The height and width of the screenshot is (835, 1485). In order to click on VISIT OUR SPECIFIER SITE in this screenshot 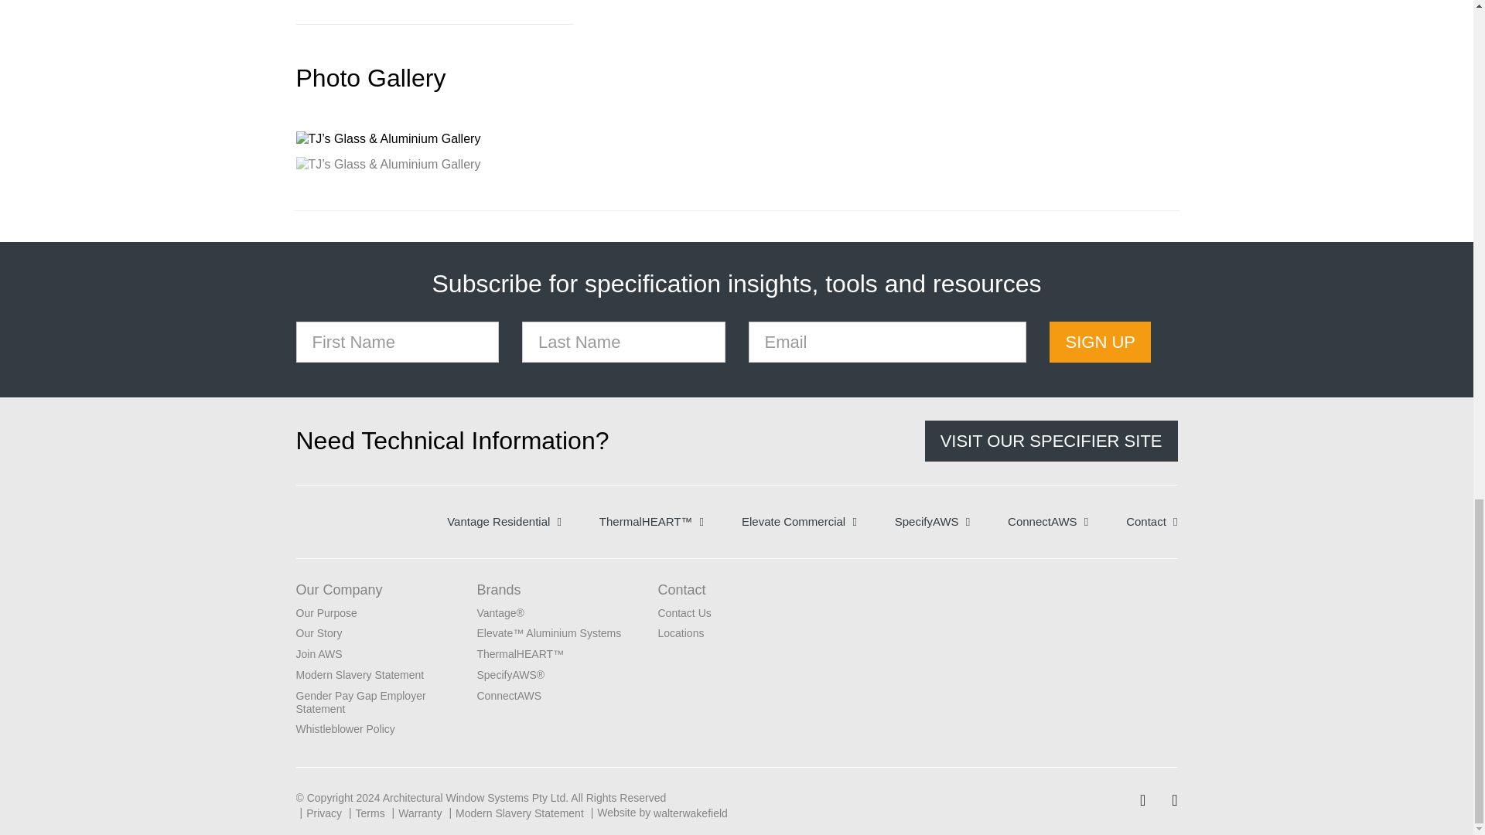, I will do `click(1051, 441)`.